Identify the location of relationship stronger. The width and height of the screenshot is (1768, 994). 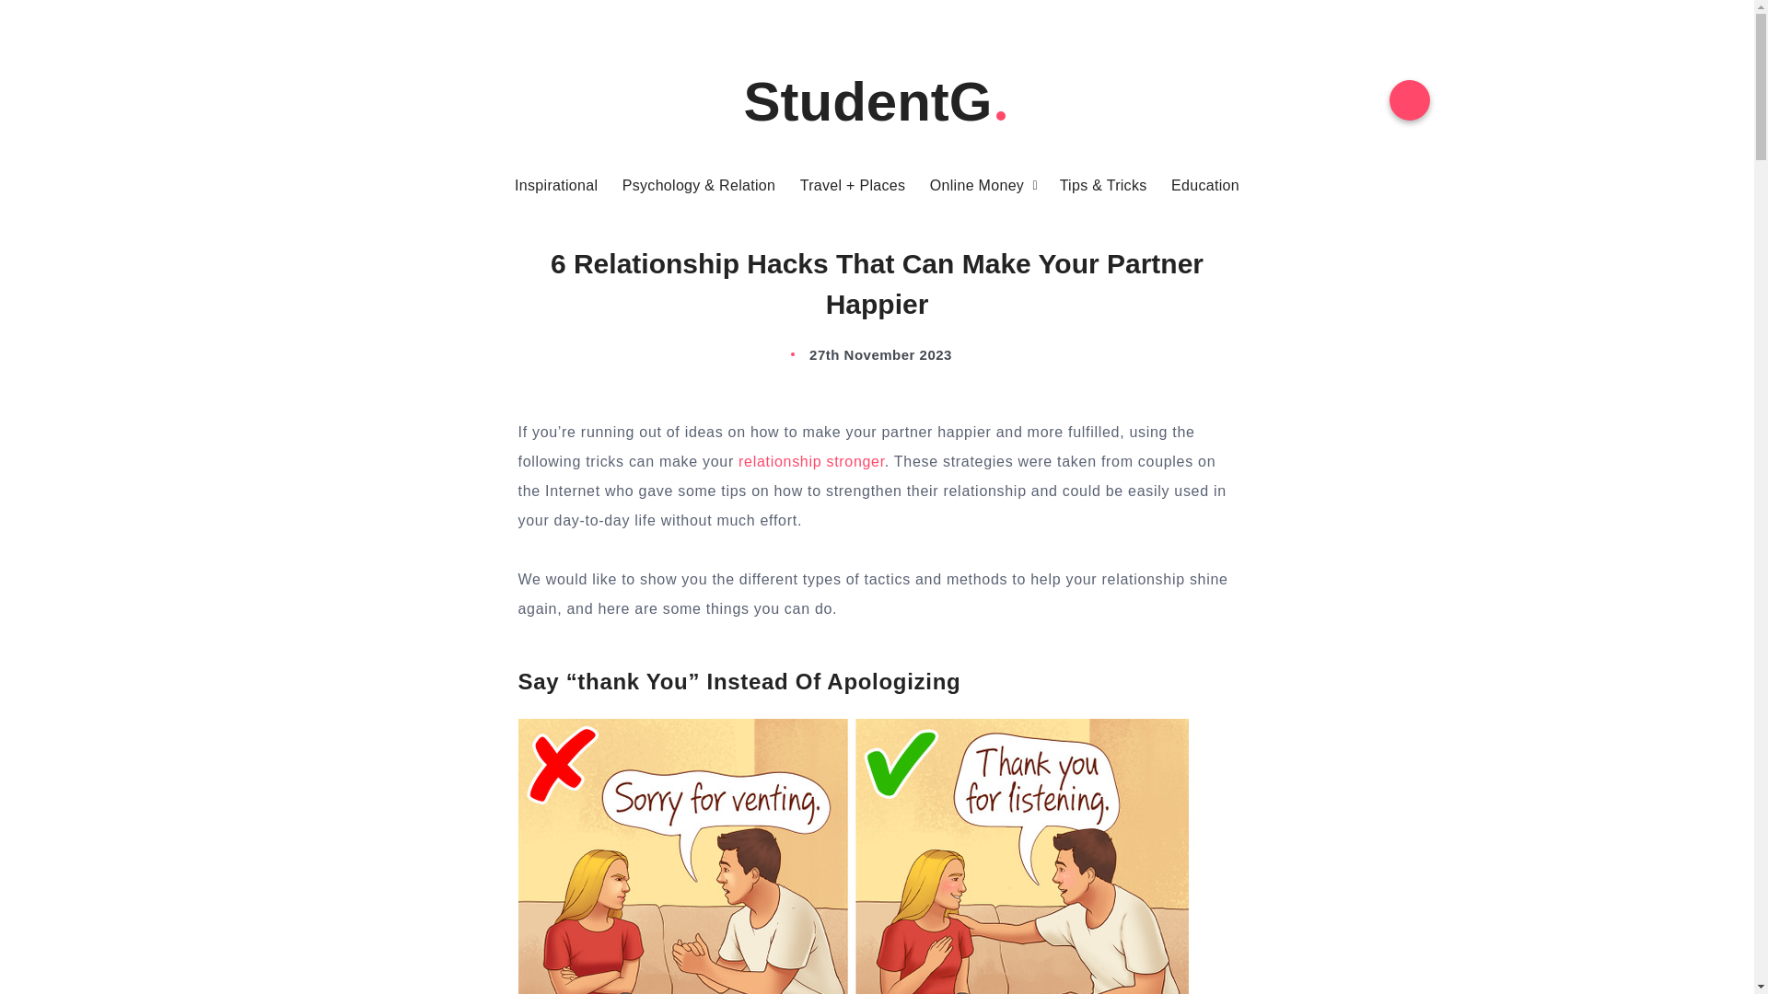
(812, 460).